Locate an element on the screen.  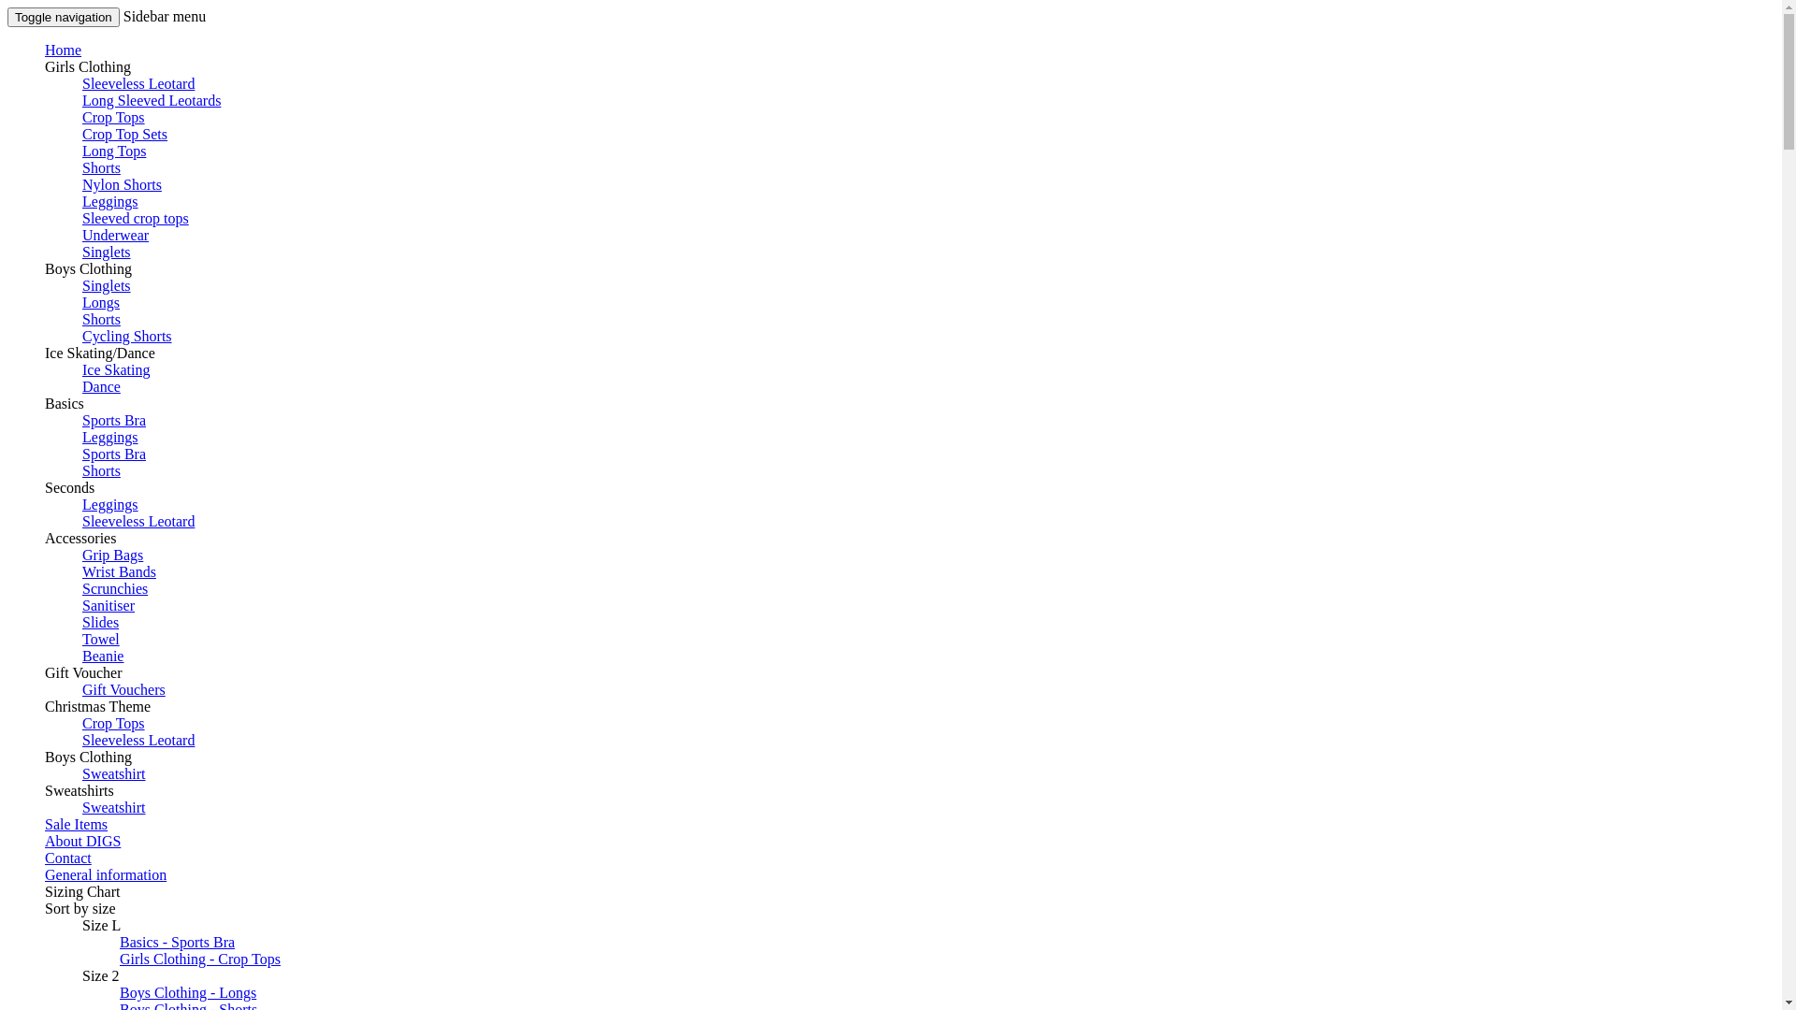
Underwear is located at coordinates (116, 236).